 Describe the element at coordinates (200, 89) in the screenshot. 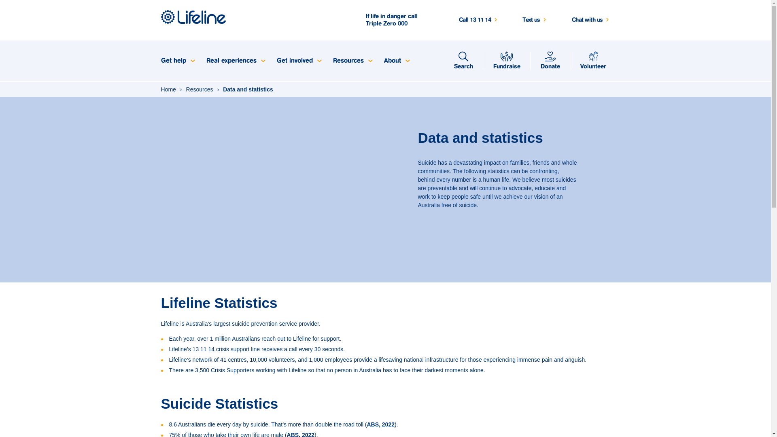

I see `Resources` at that location.